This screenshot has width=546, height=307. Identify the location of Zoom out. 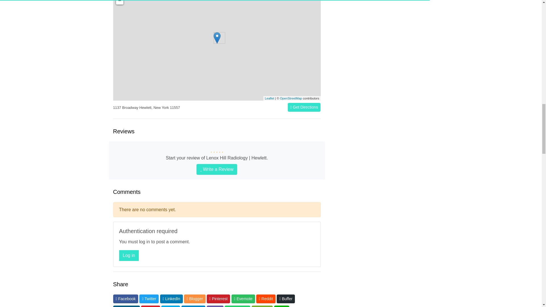
(119, 2).